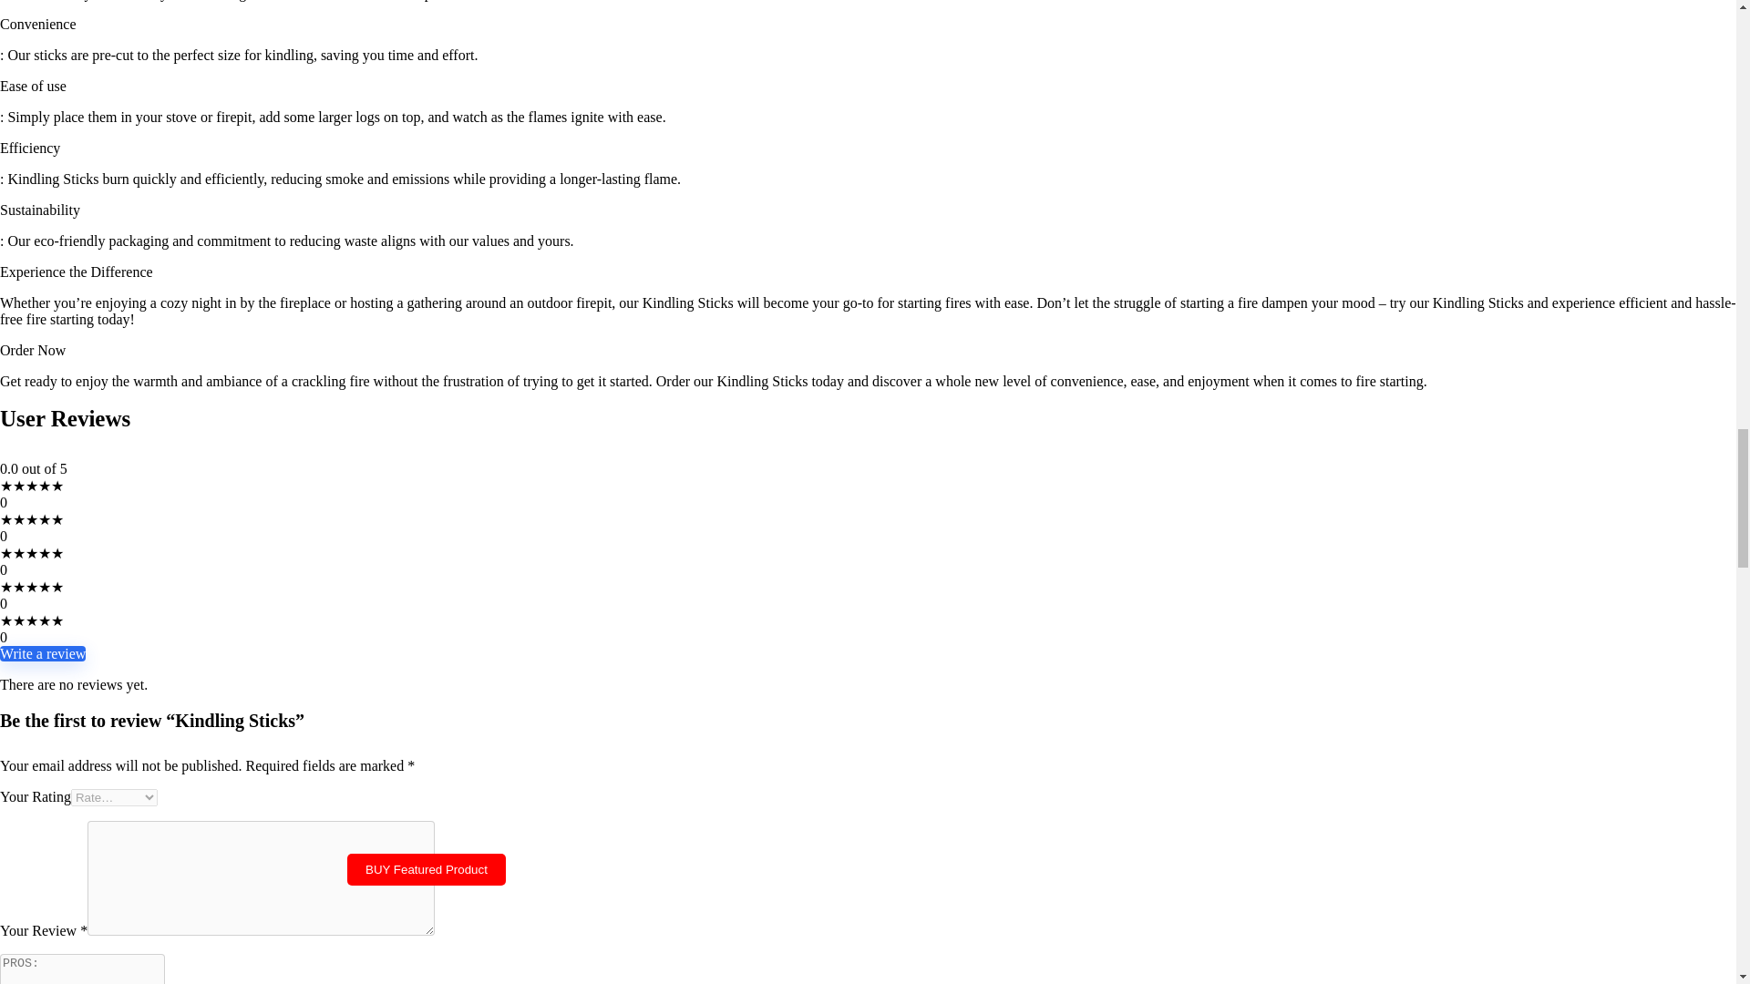 This screenshot has height=984, width=1750. I want to click on Write a review, so click(43, 652).